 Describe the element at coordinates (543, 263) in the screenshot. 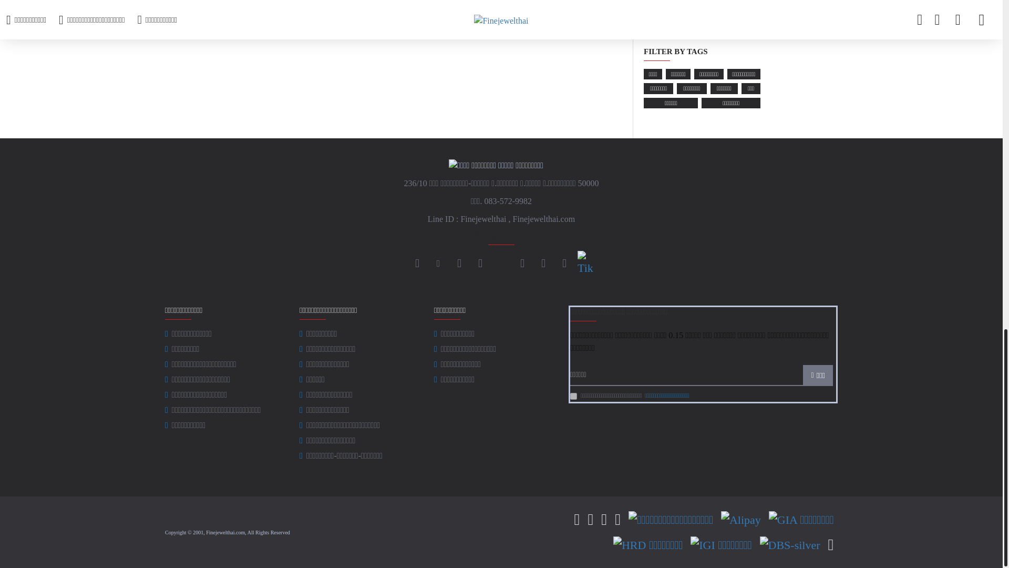

I see `Google` at that location.